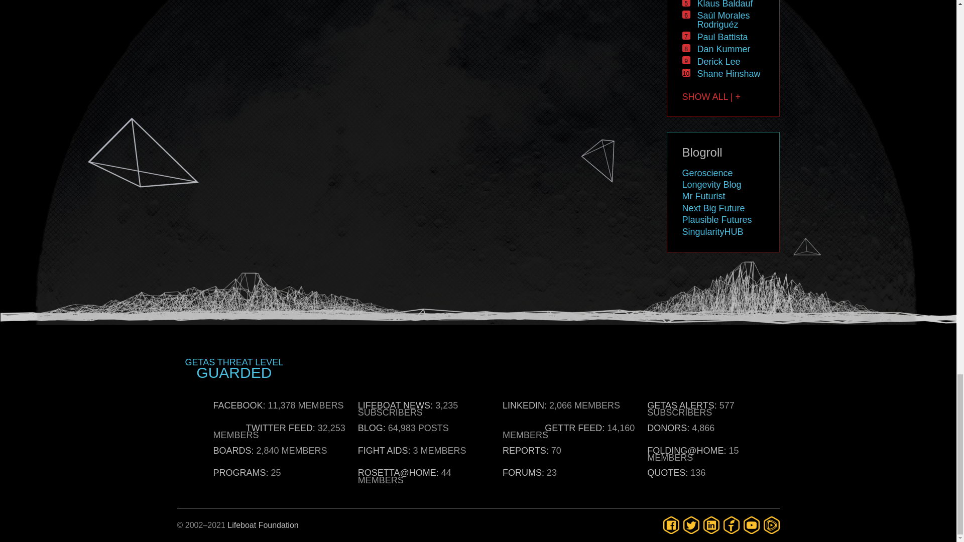 Image resolution: width=964 pixels, height=542 pixels. What do you see at coordinates (722, 37) in the screenshot?
I see `2091 posts by Paul Battista` at bounding box center [722, 37].